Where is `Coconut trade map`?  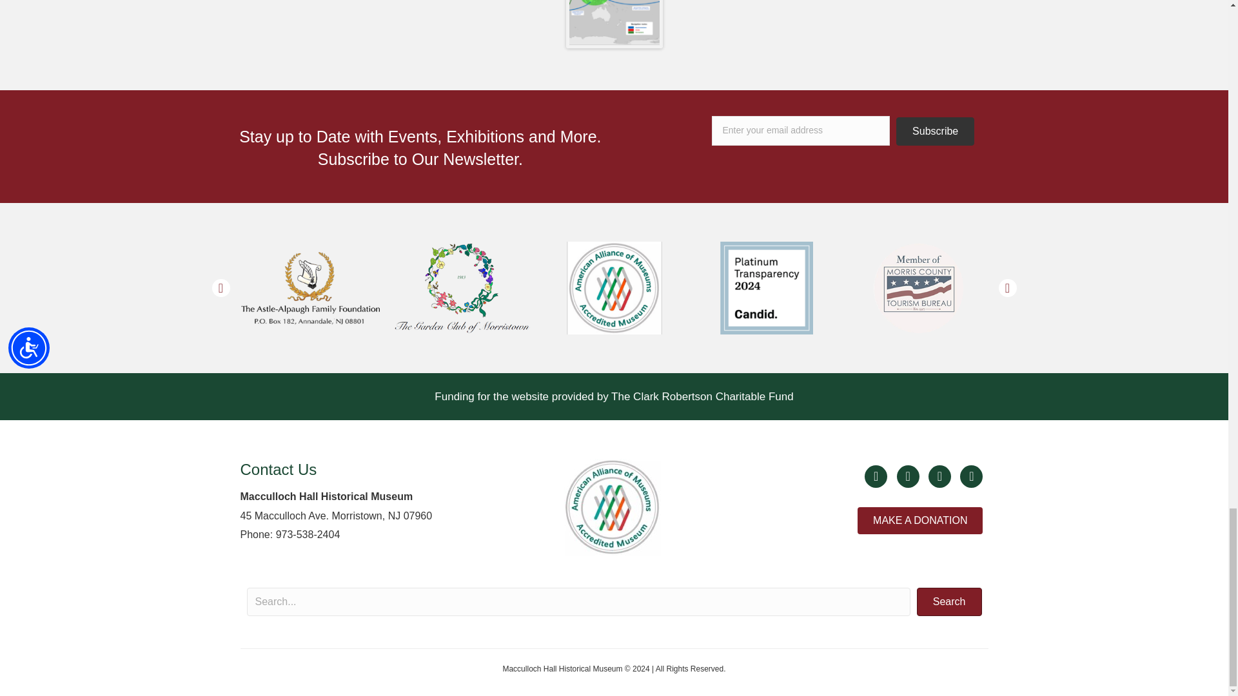 Coconut trade map is located at coordinates (614, 24).